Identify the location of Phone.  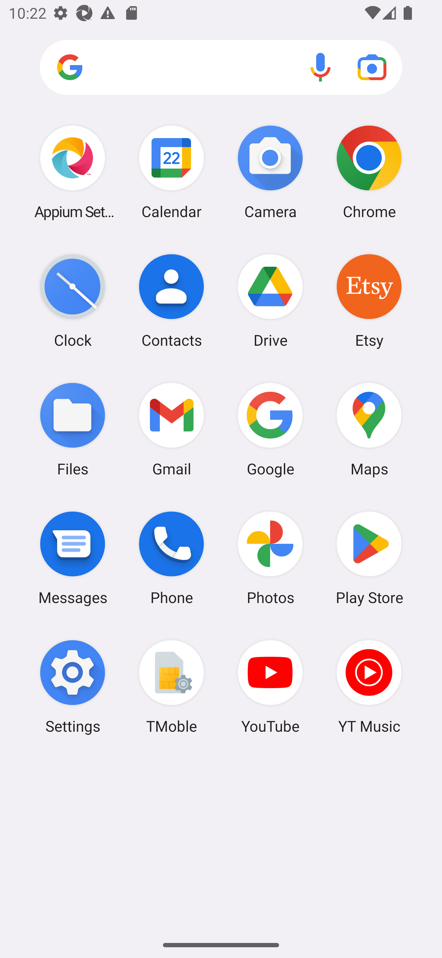
(171, 558).